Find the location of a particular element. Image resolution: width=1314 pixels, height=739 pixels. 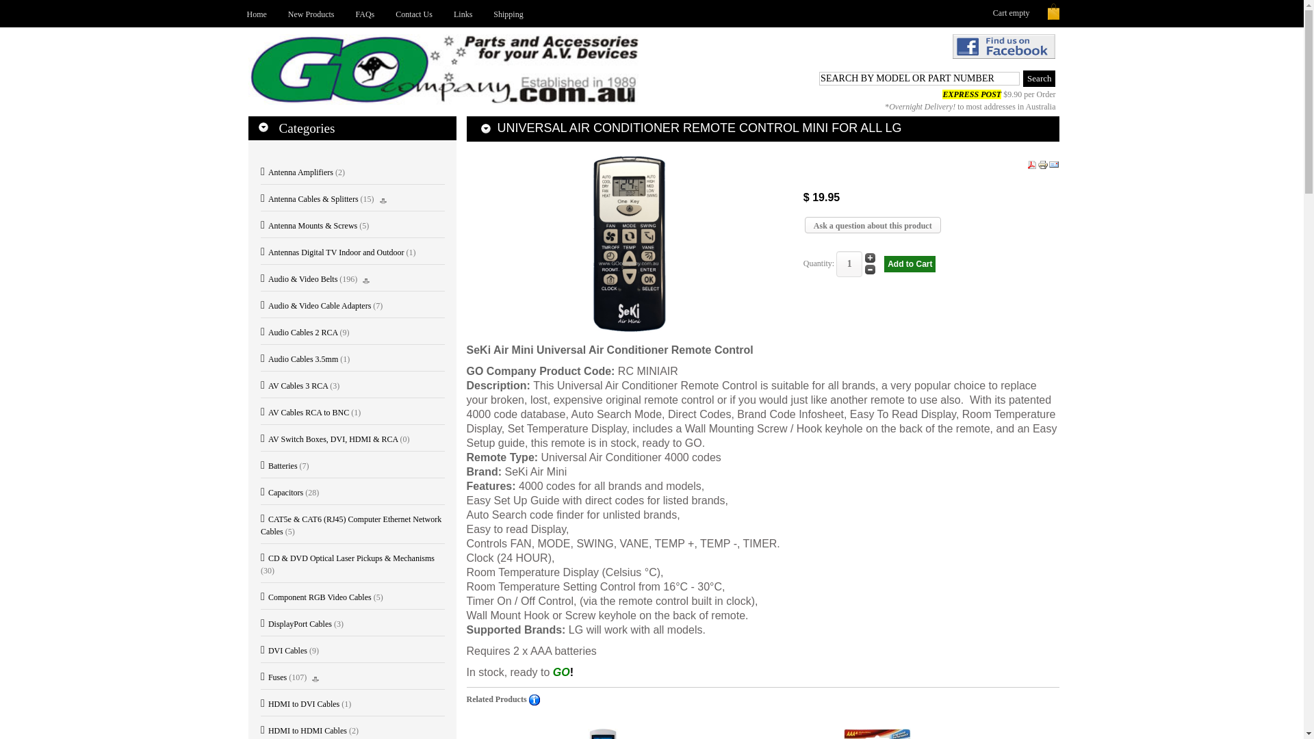

EXPRESS POST $9.90 per Order is located at coordinates (999, 94).